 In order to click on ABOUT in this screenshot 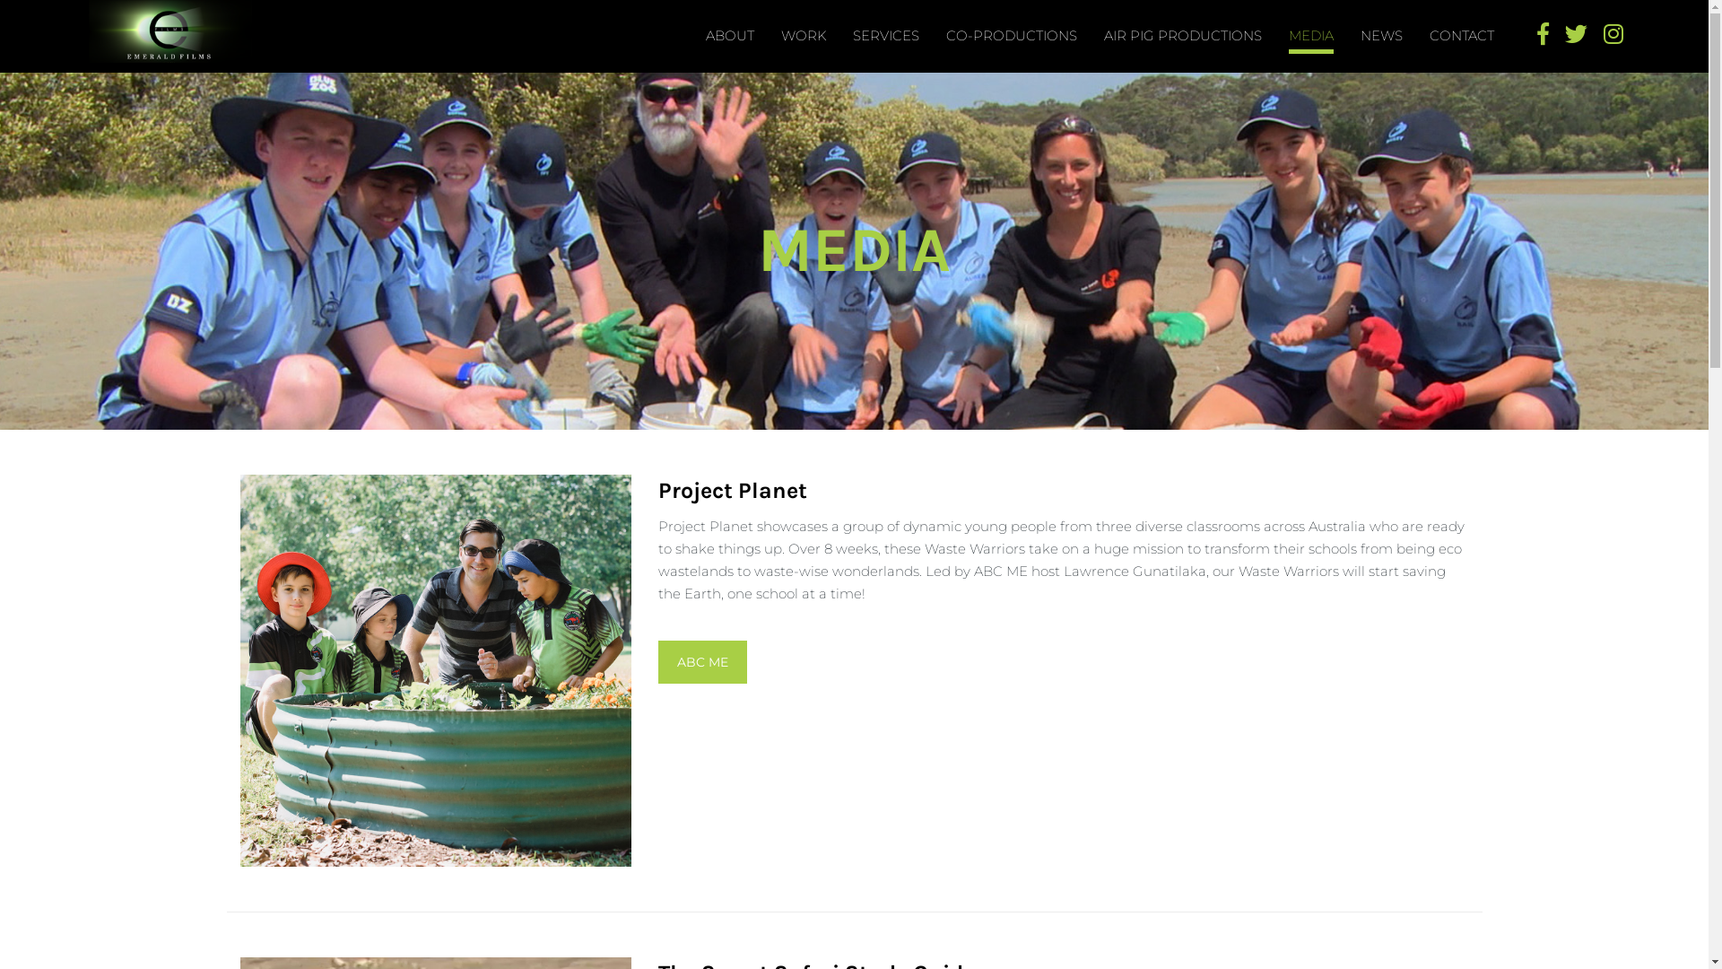, I will do `click(730, 36)`.